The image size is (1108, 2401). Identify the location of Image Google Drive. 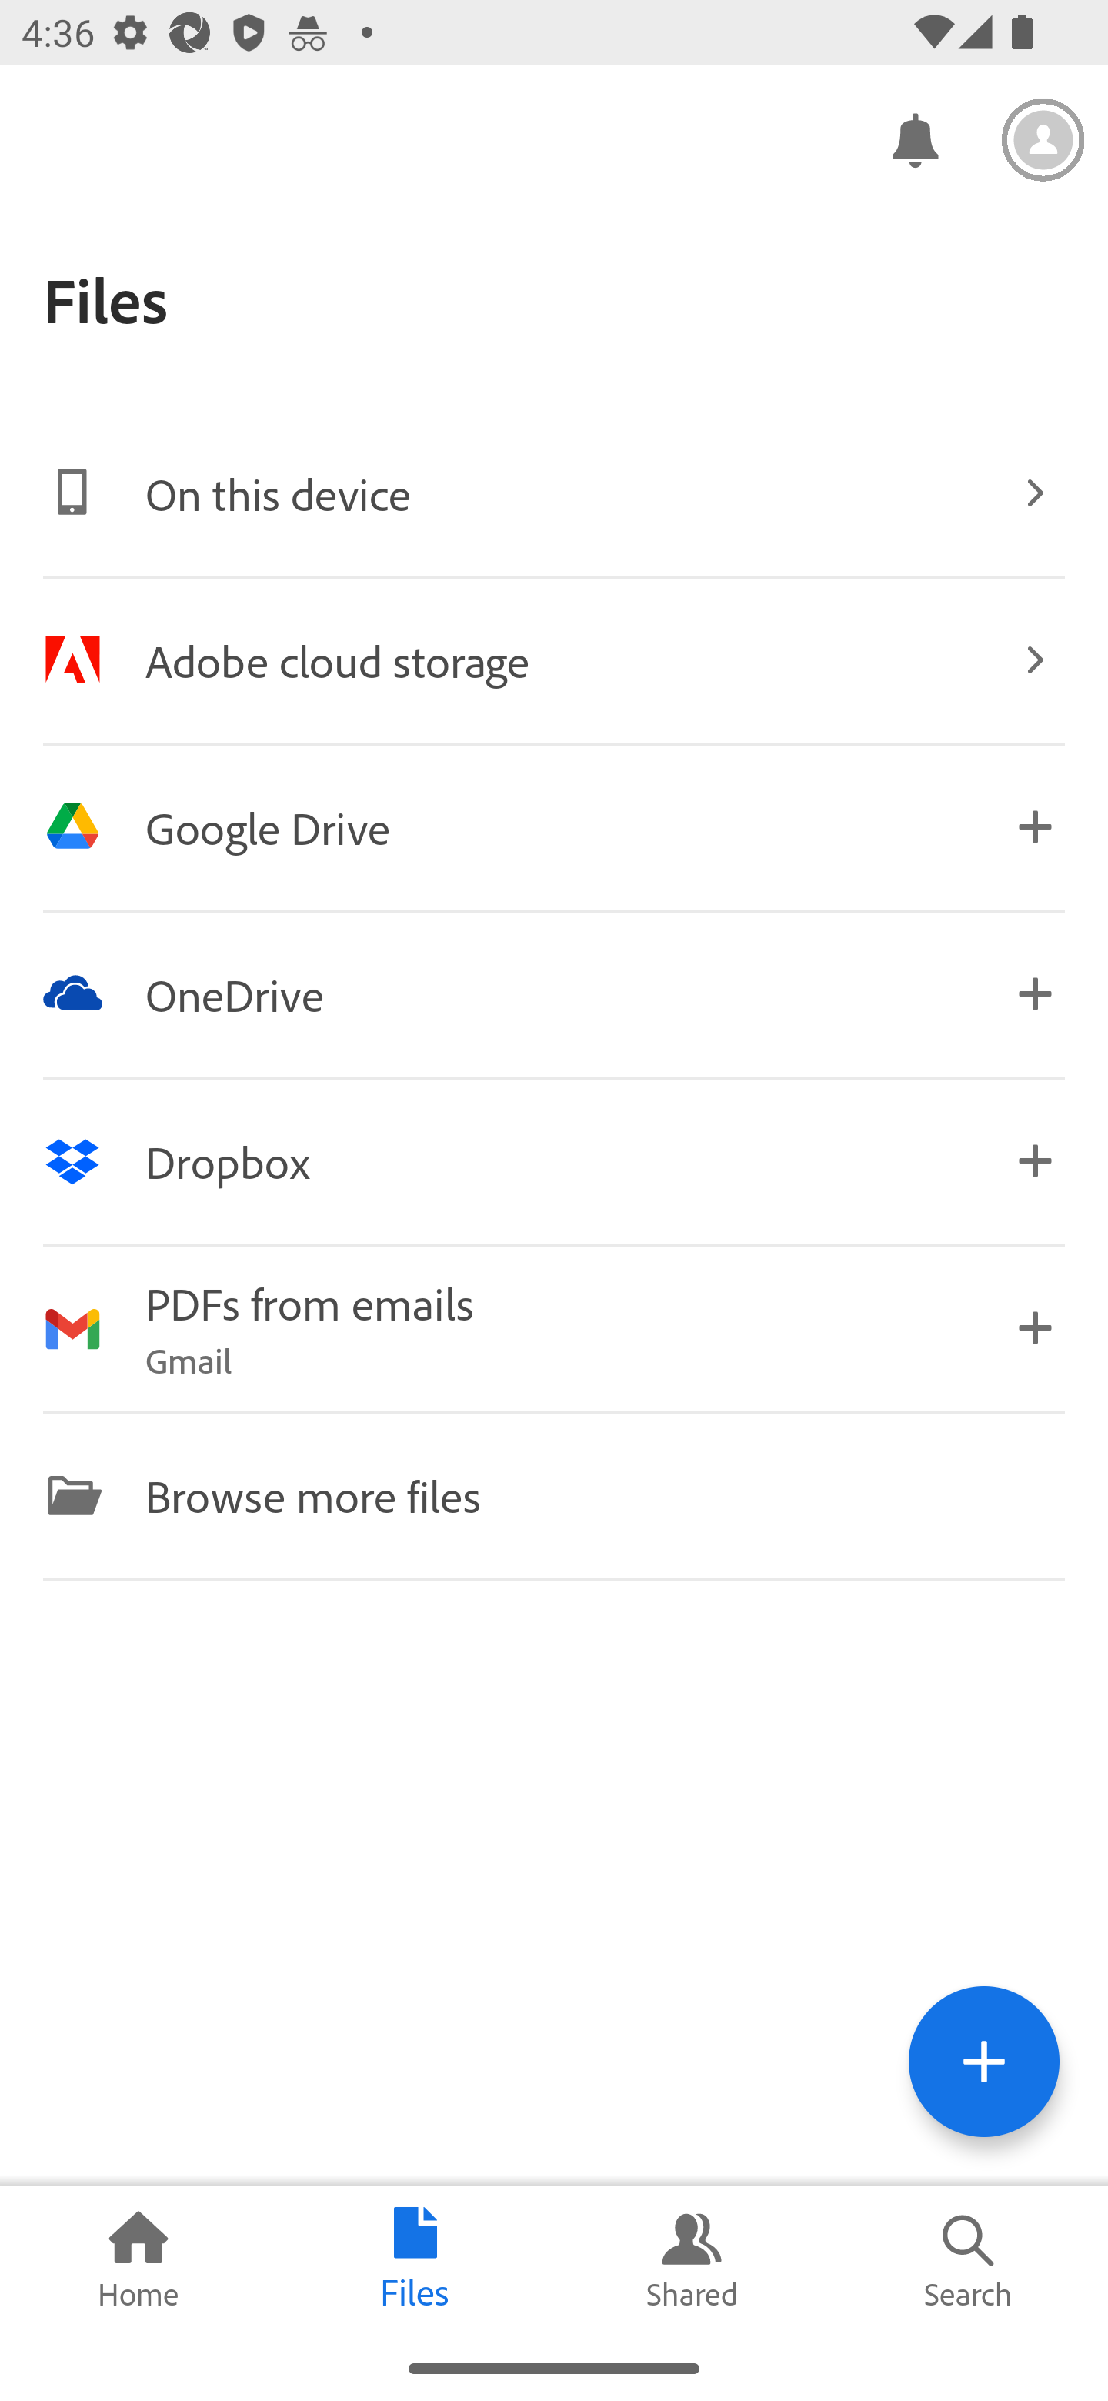
(554, 826).